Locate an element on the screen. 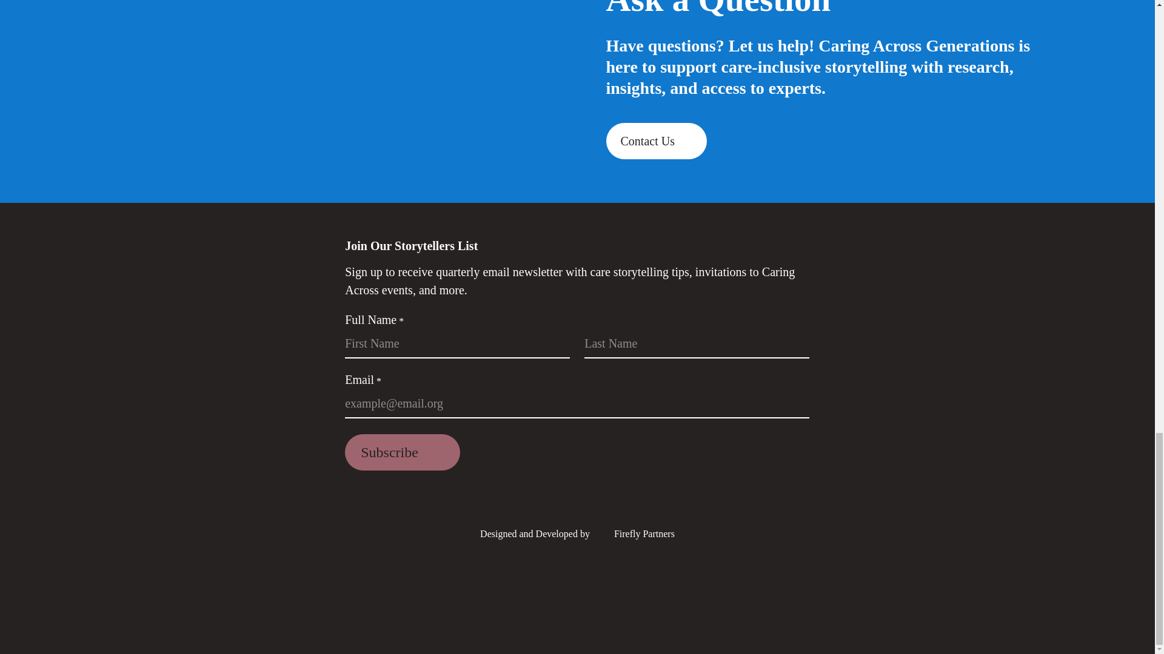  Contact Us is located at coordinates (656, 141).